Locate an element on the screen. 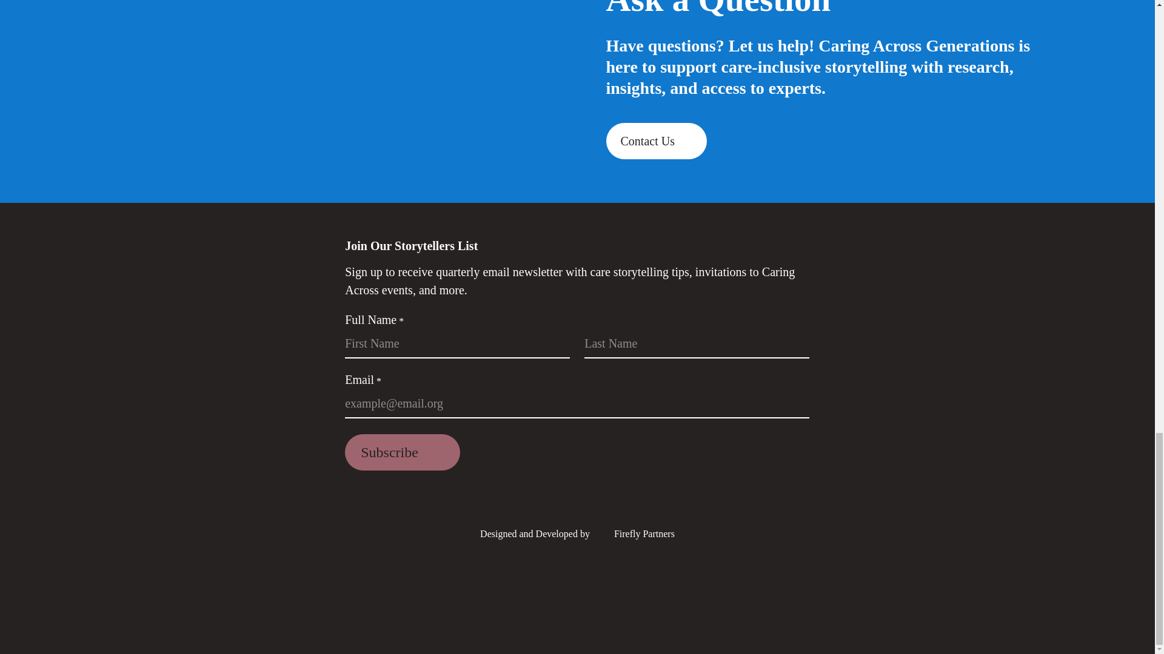  Contact Us is located at coordinates (656, 141).